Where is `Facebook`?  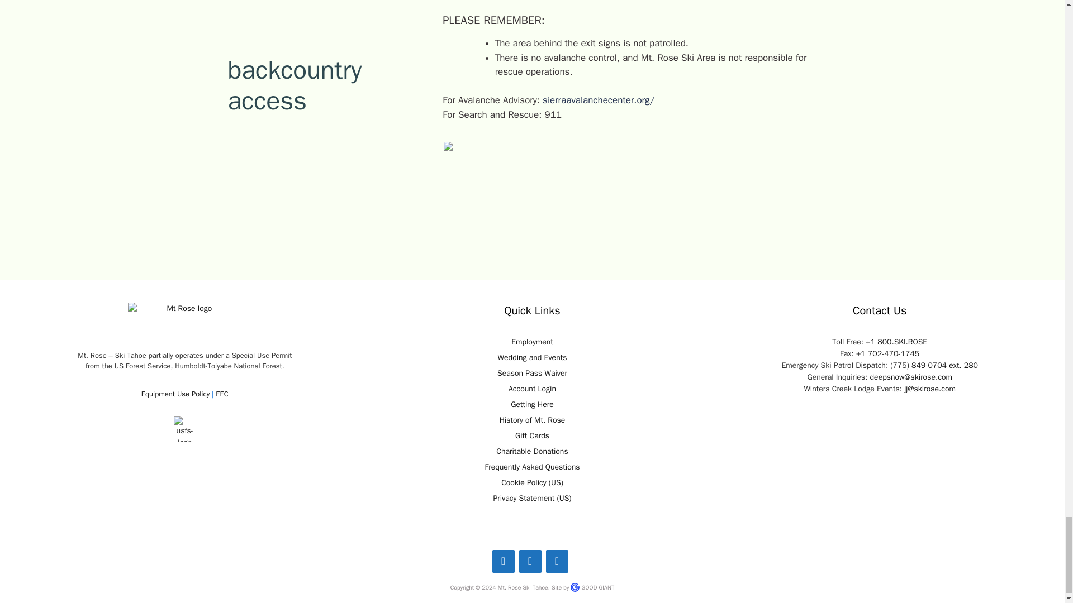
Facebook is located at coordinates (502, 561).